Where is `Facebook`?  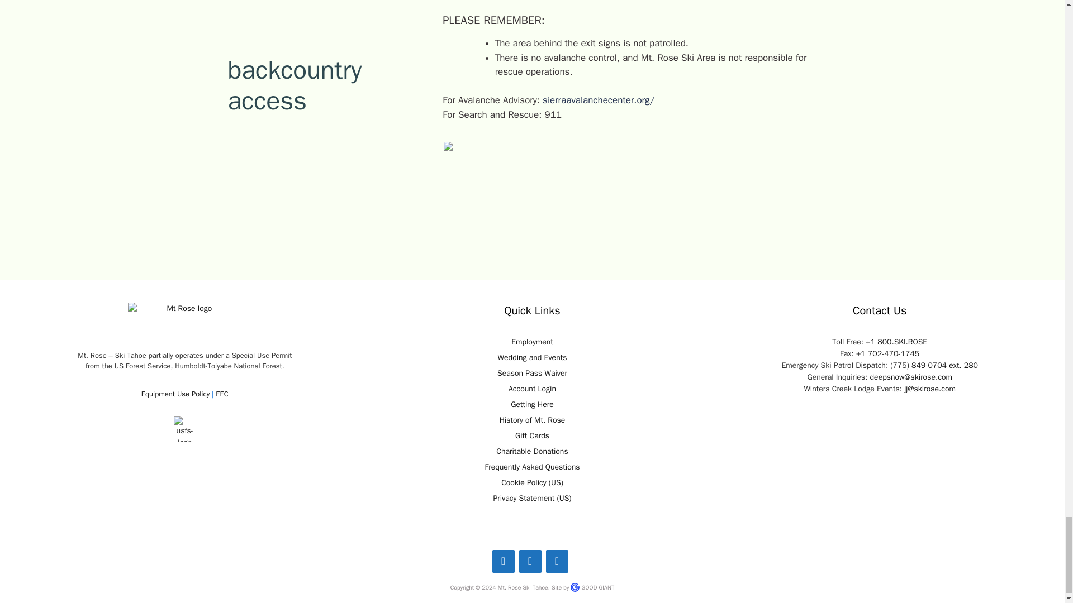
Facebook is located at coordinates (502, 561).